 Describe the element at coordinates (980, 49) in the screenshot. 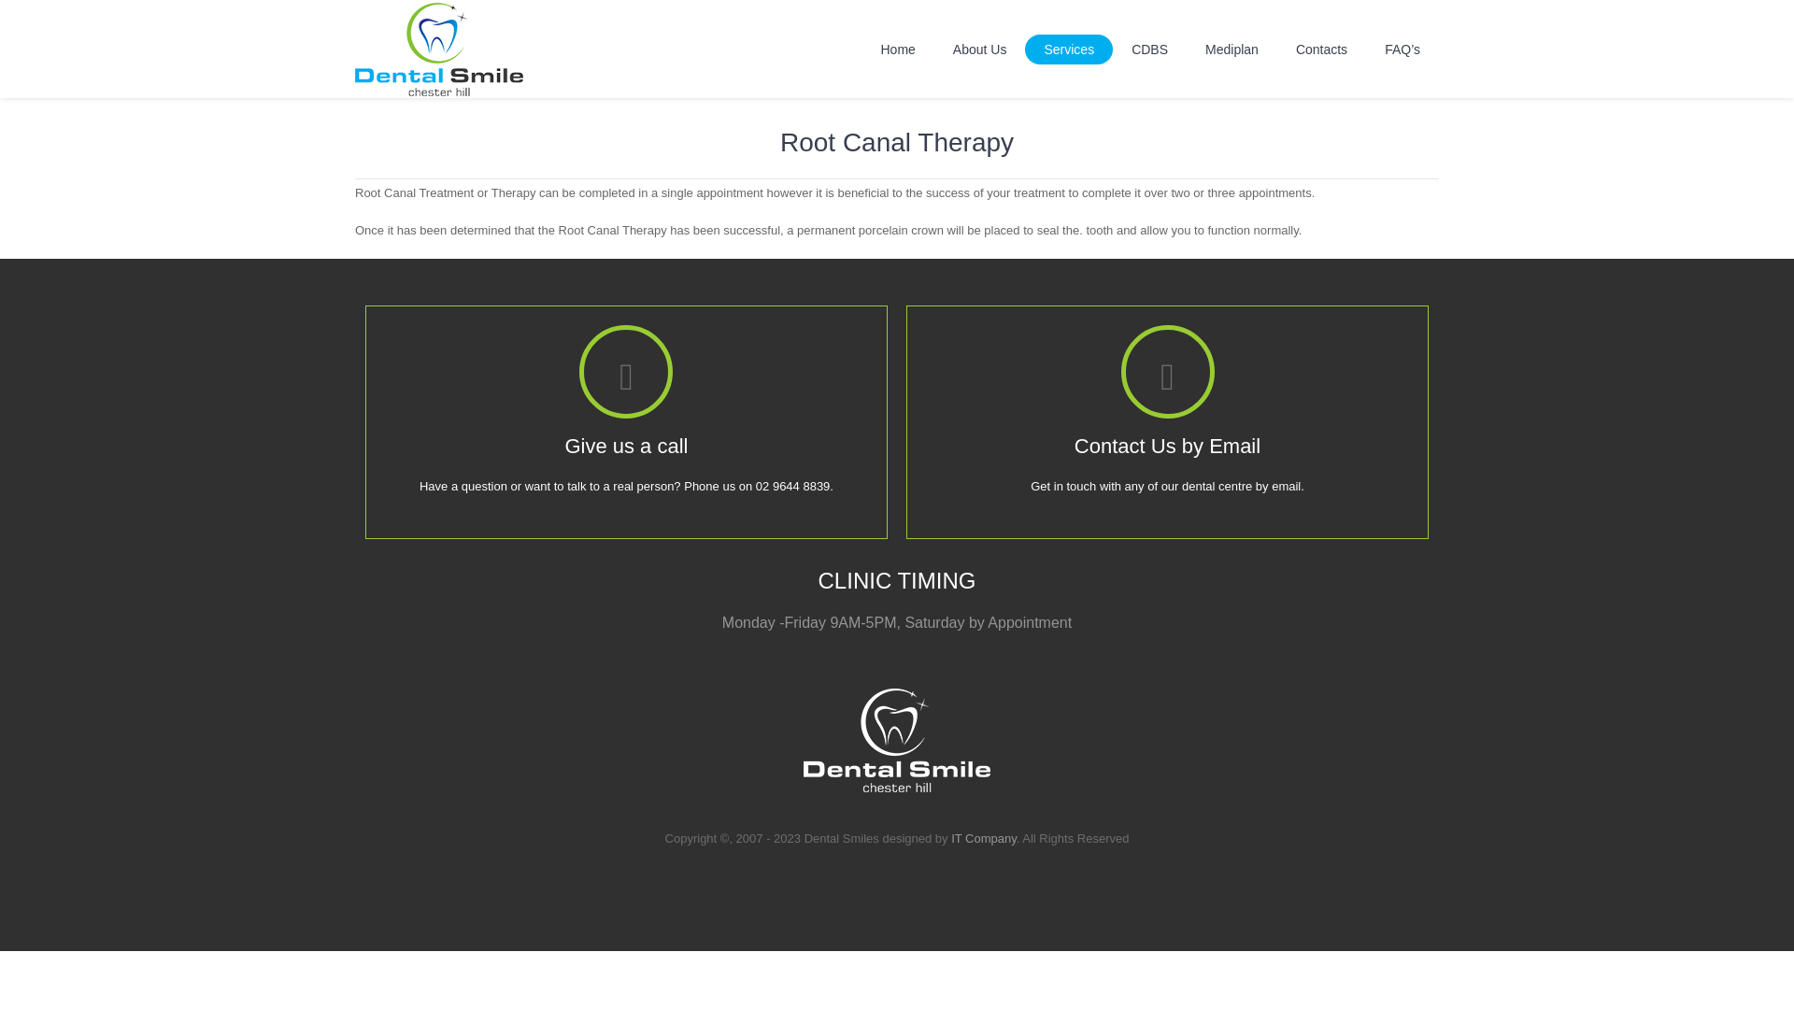

I see `About Us` at that location.